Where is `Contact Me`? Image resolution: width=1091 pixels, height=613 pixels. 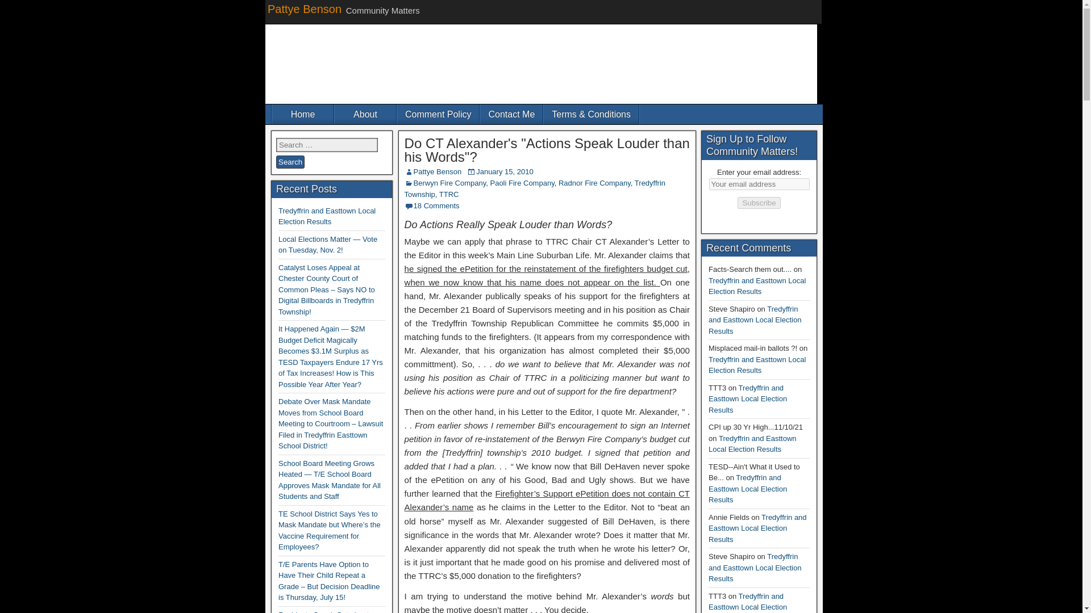 Contact Me is located at coordinates (511, 114).